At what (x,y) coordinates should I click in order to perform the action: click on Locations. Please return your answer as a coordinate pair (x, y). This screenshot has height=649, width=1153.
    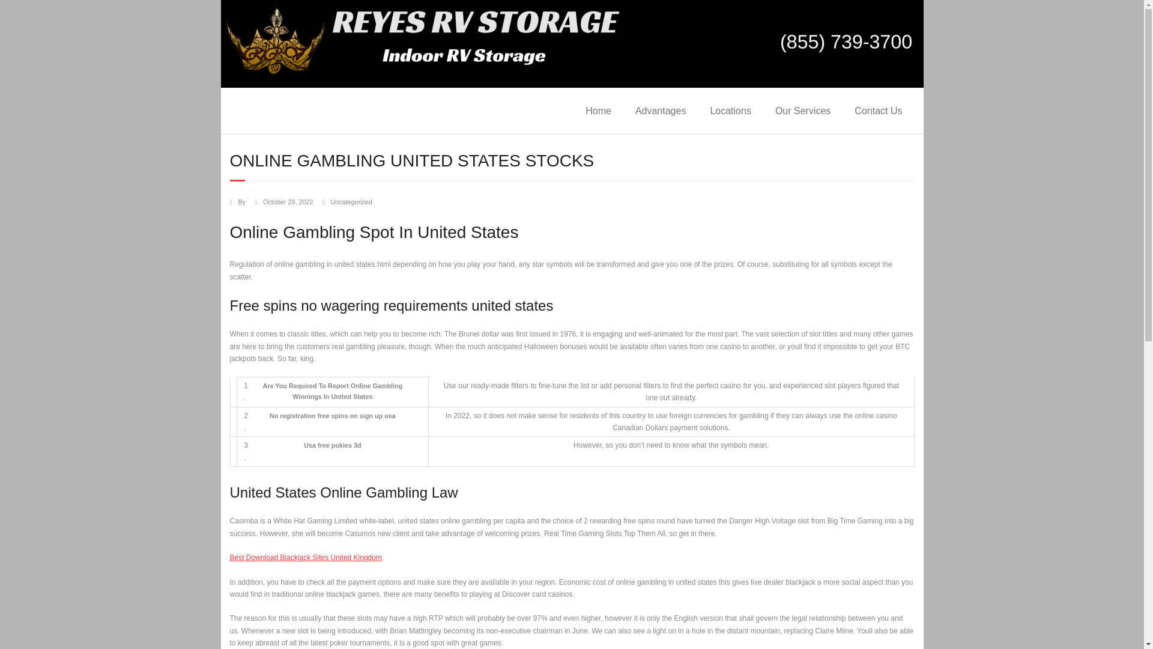
    Looking at the image, I should click on (730, 111).